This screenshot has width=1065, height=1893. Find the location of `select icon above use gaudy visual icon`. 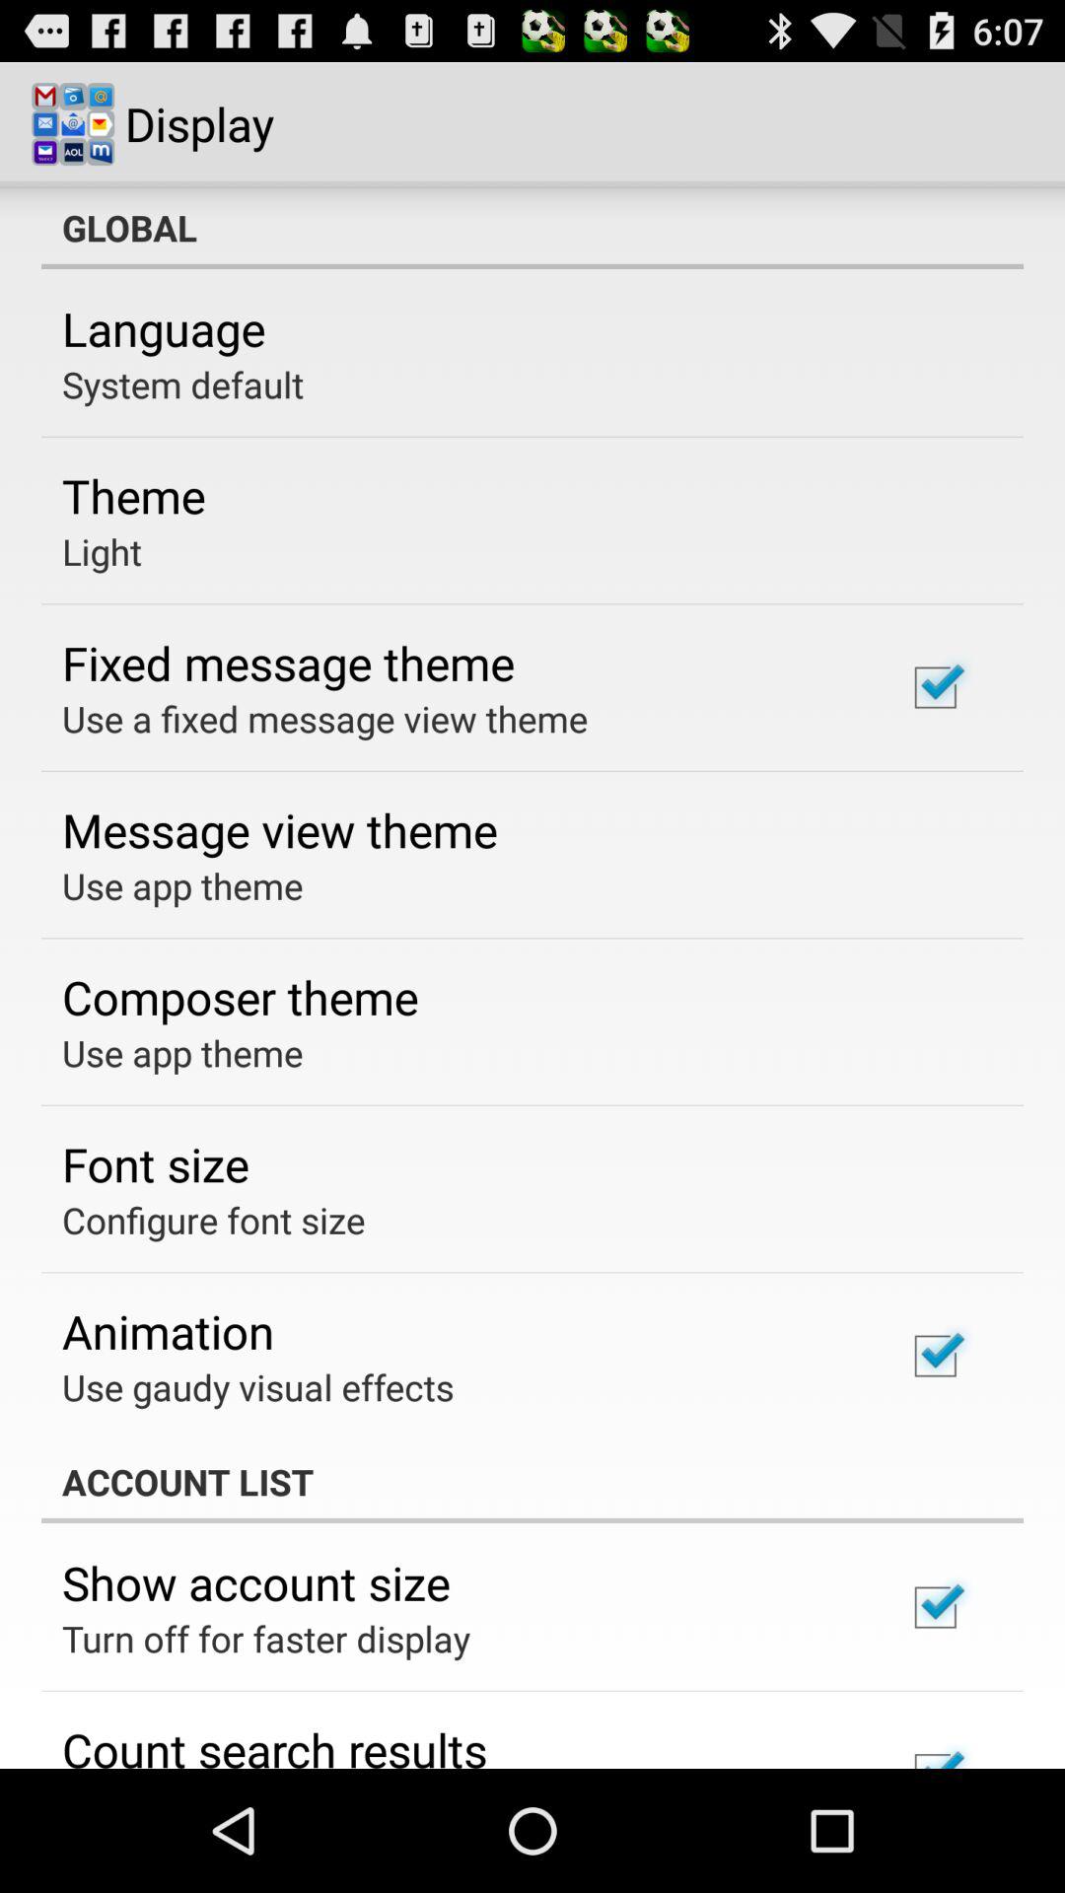

select icon above use gaudy visual icon is located at coordinates (168, 1331).